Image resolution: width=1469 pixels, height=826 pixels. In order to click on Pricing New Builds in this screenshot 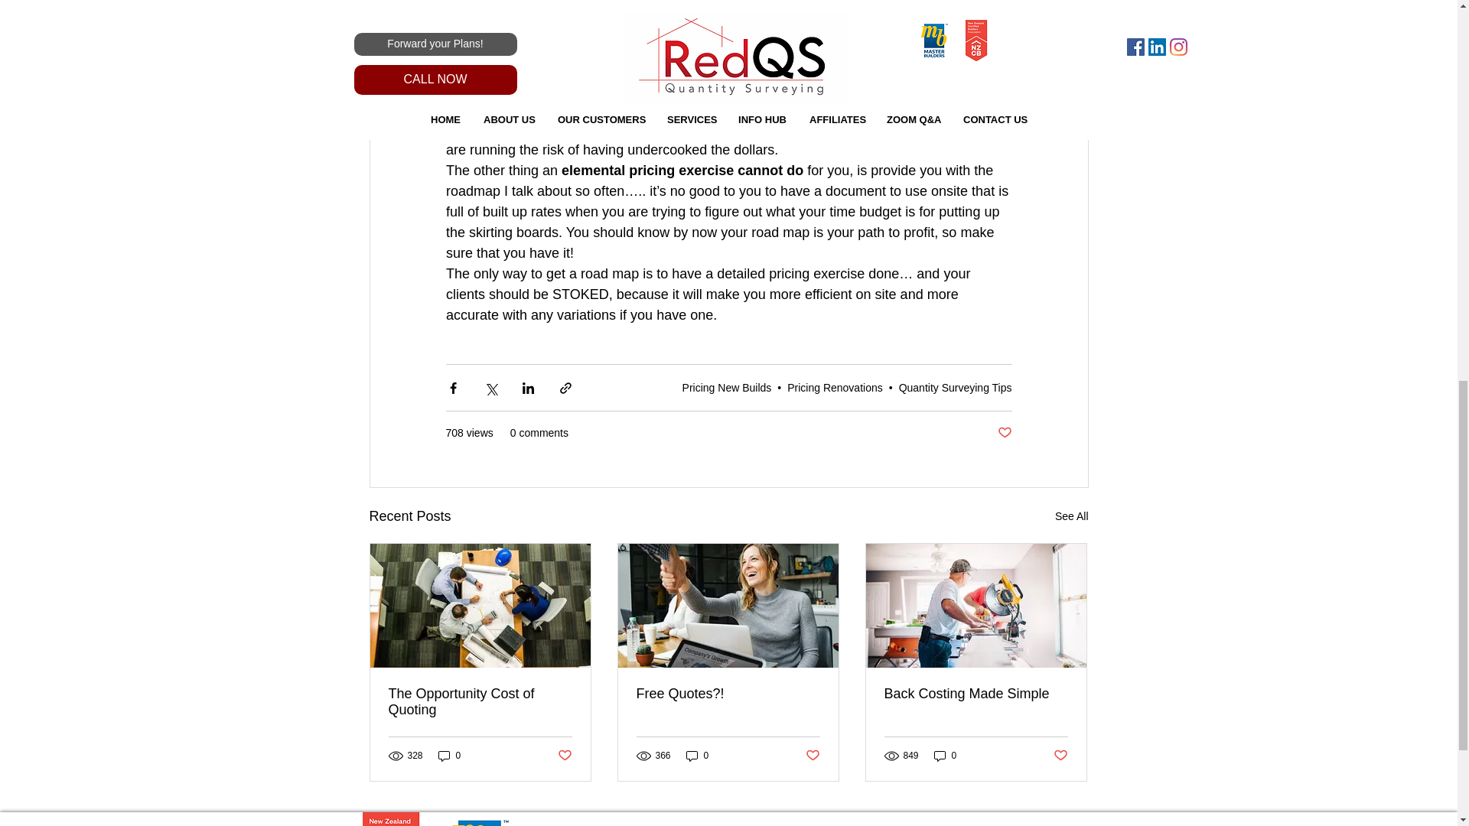, I will do `click(727, 387)`.